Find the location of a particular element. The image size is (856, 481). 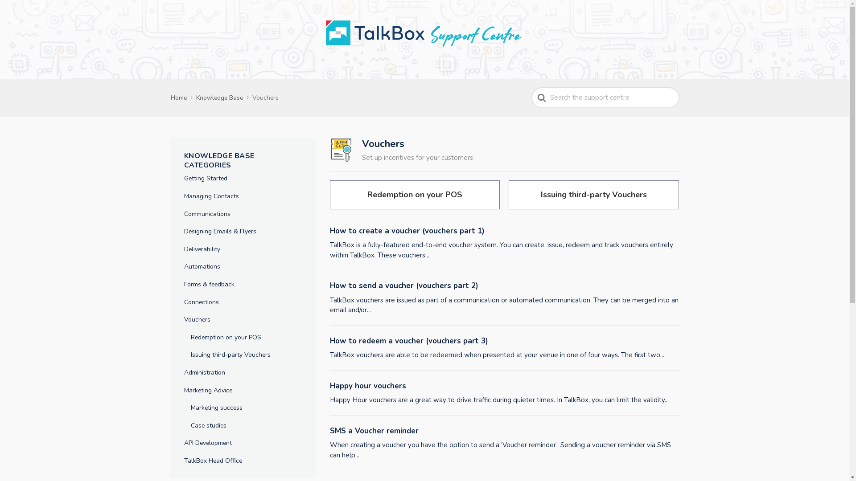

Automations is located at coordinates (202, 267).